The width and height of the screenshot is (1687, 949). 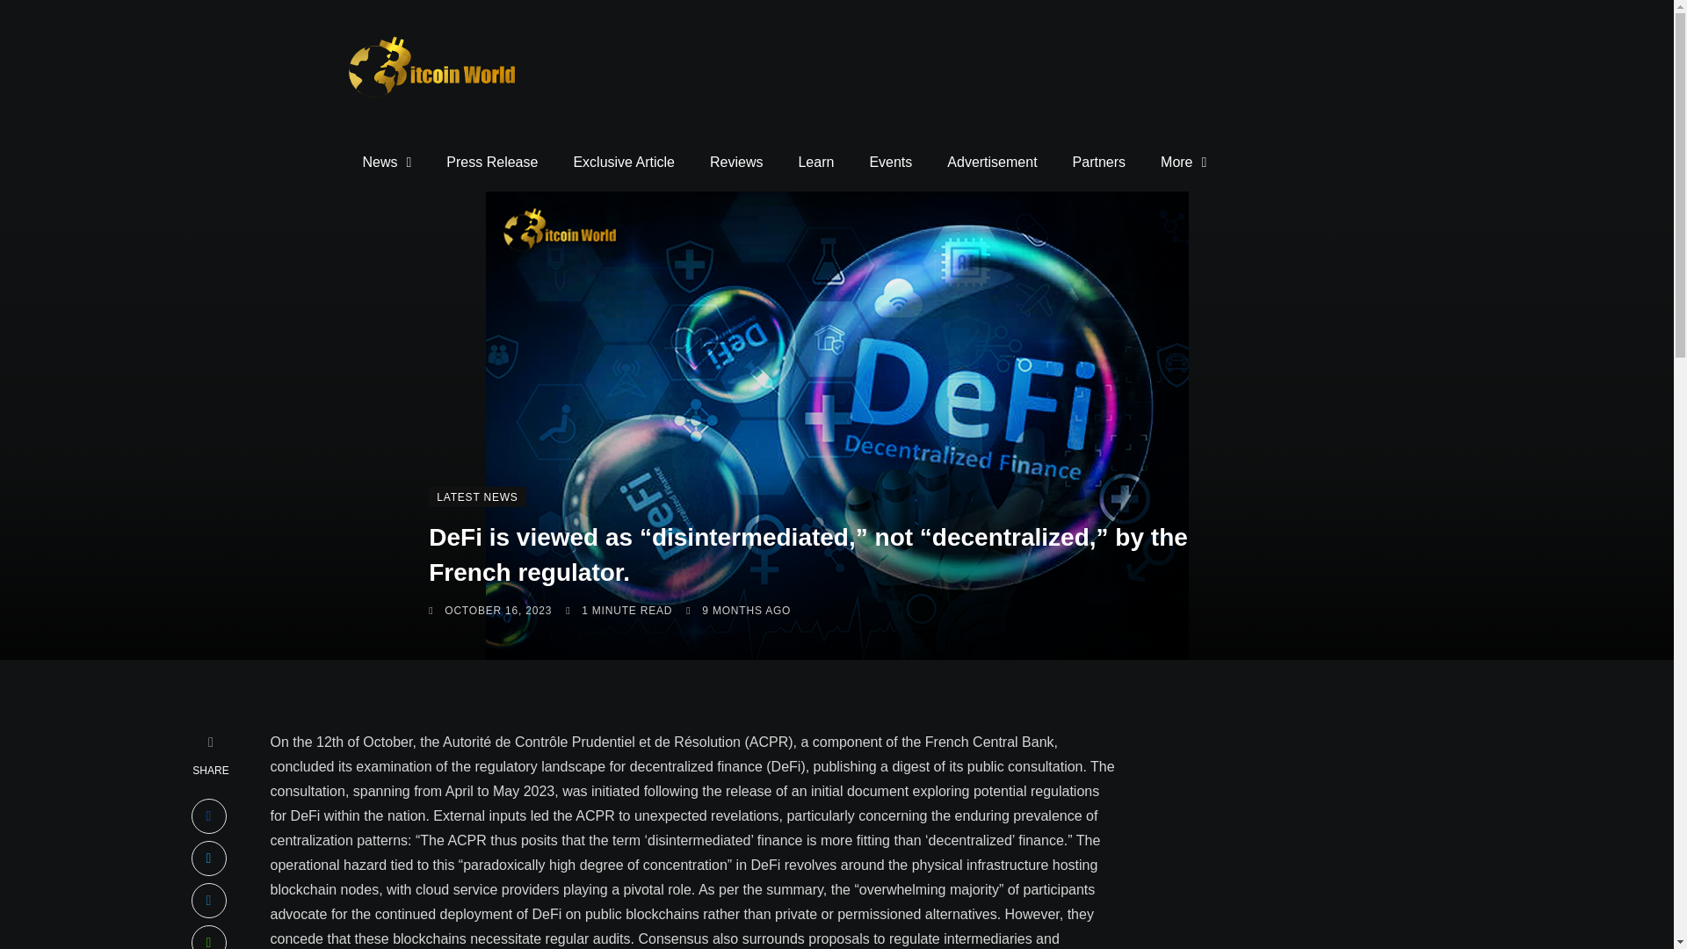 I want to click on Press Release, so click(x=491, y=163).